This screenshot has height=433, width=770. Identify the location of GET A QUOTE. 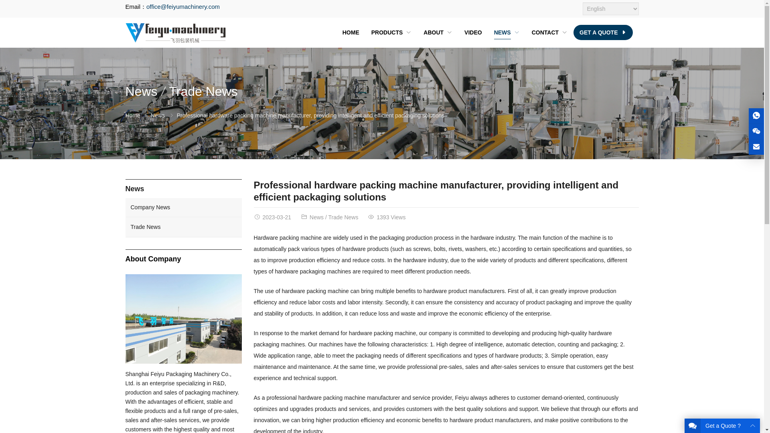
(603, 32).